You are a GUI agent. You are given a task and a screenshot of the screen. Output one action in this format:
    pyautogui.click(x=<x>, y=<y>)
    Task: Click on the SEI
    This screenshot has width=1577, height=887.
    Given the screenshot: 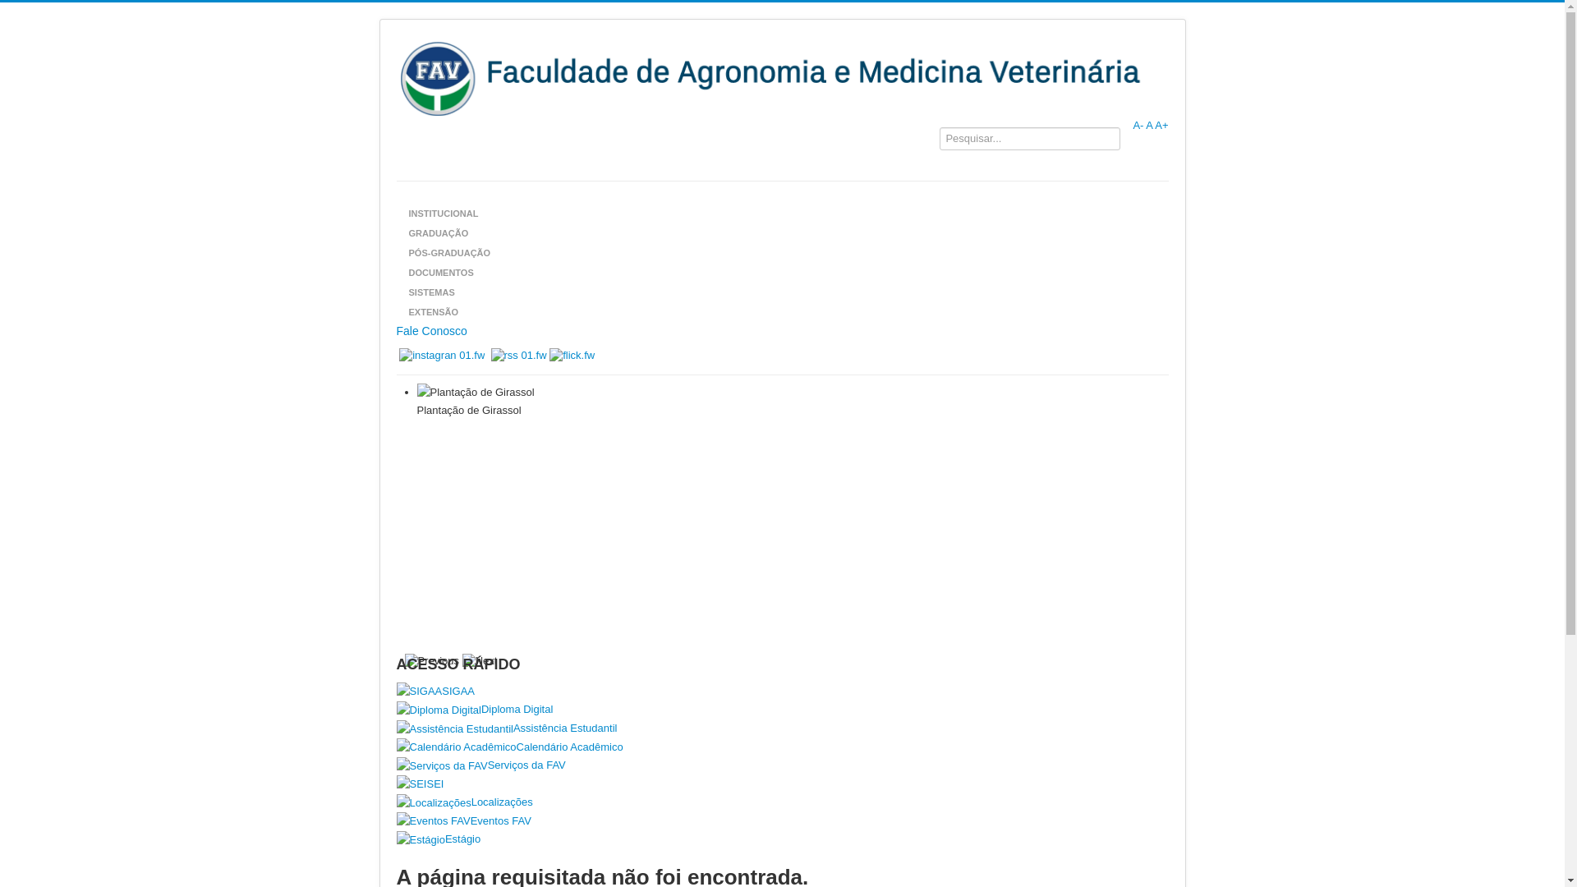 What is the action you would take?
    pyautogui.click(x=782, y=785)
    